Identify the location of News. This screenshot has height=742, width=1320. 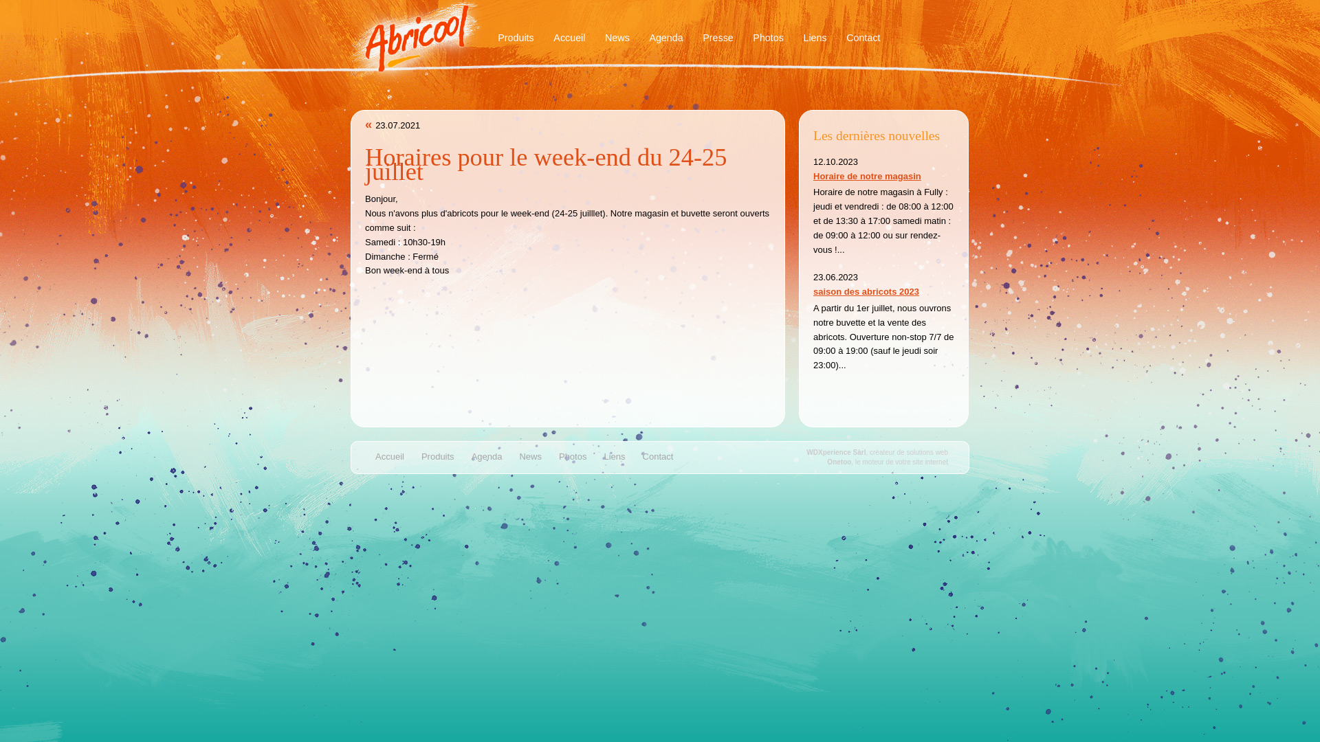
(532, 458).